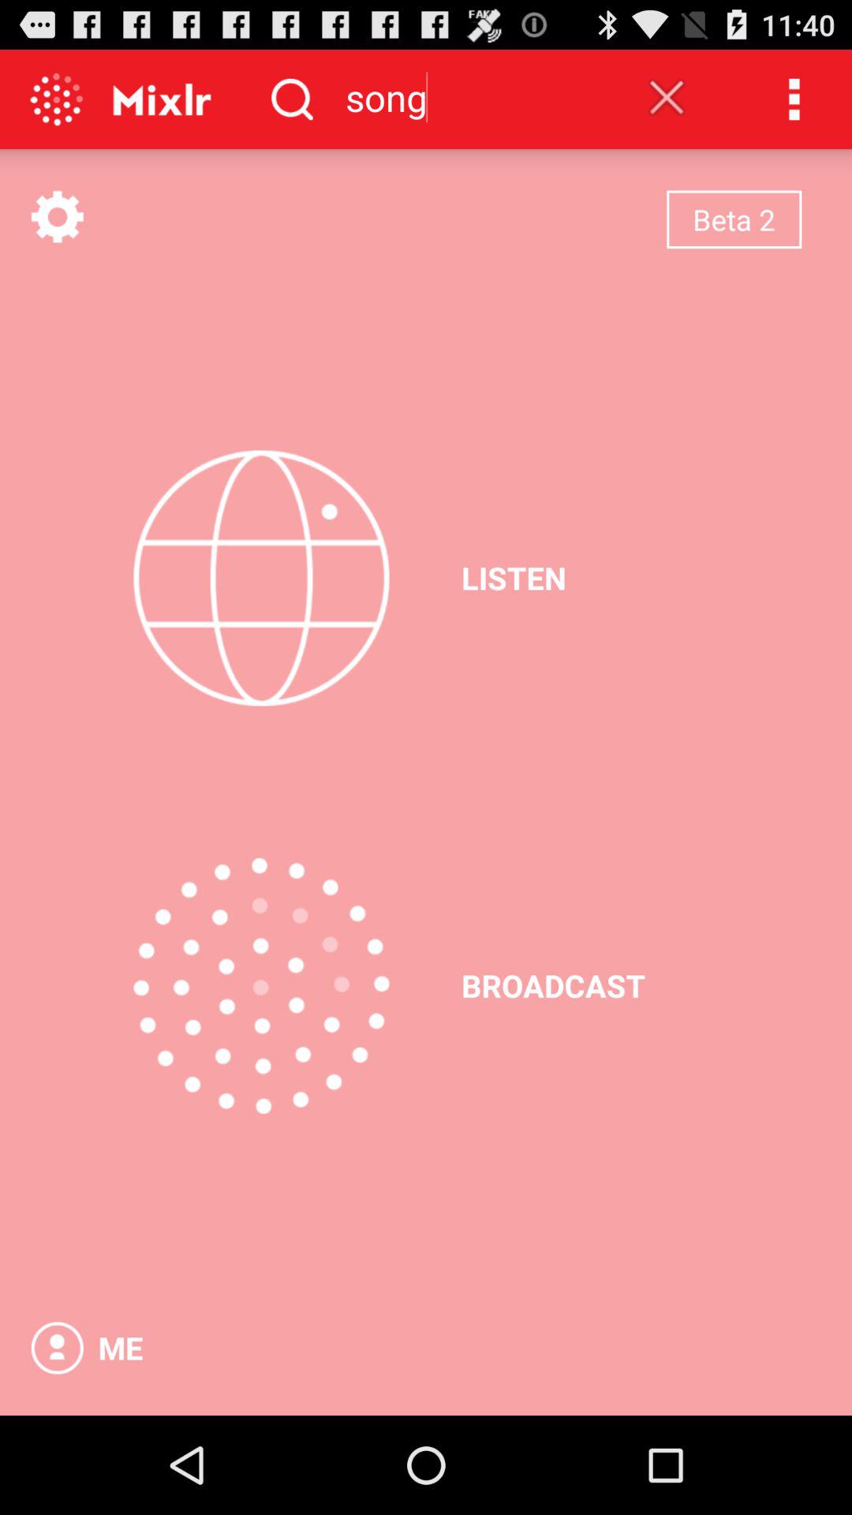 This screenshot has height=1515, width=852. Describe the element at coordinates (57, 1348) in the screenshot. I see `open the icon to the left of me` at that location.